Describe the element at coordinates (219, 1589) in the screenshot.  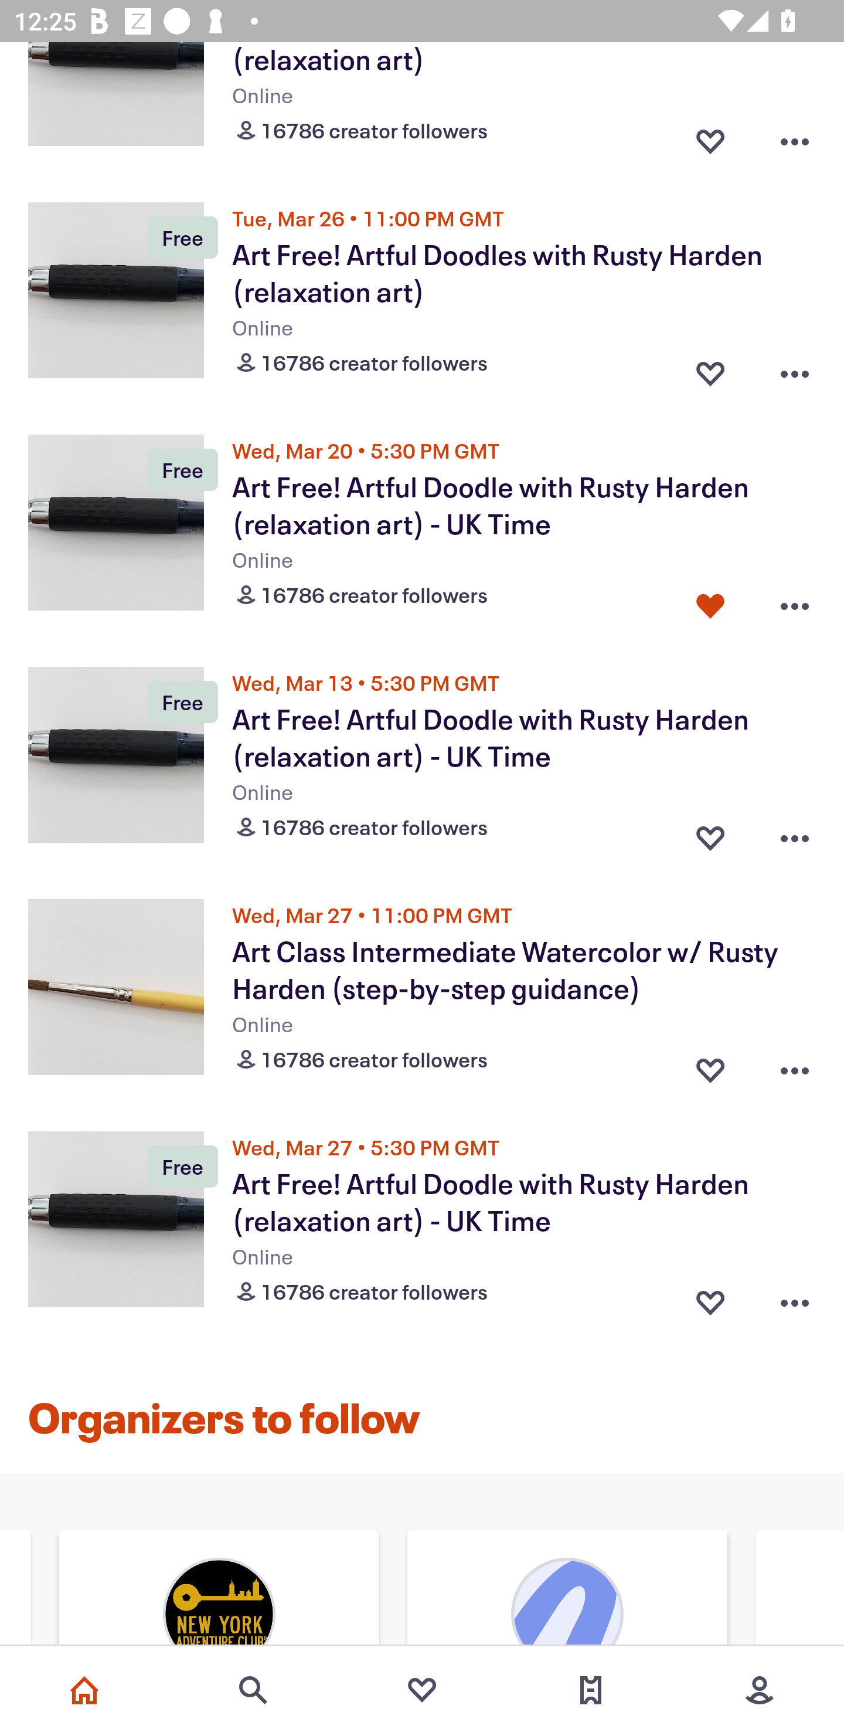
I see `Organizer's image` at that location.